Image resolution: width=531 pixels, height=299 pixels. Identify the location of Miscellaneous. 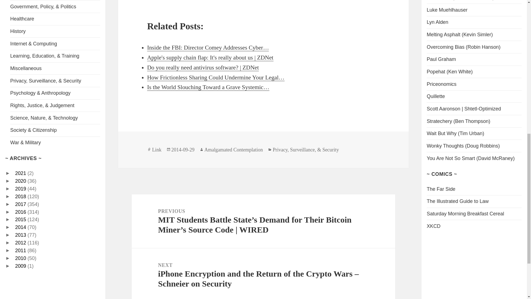
(25, 68).